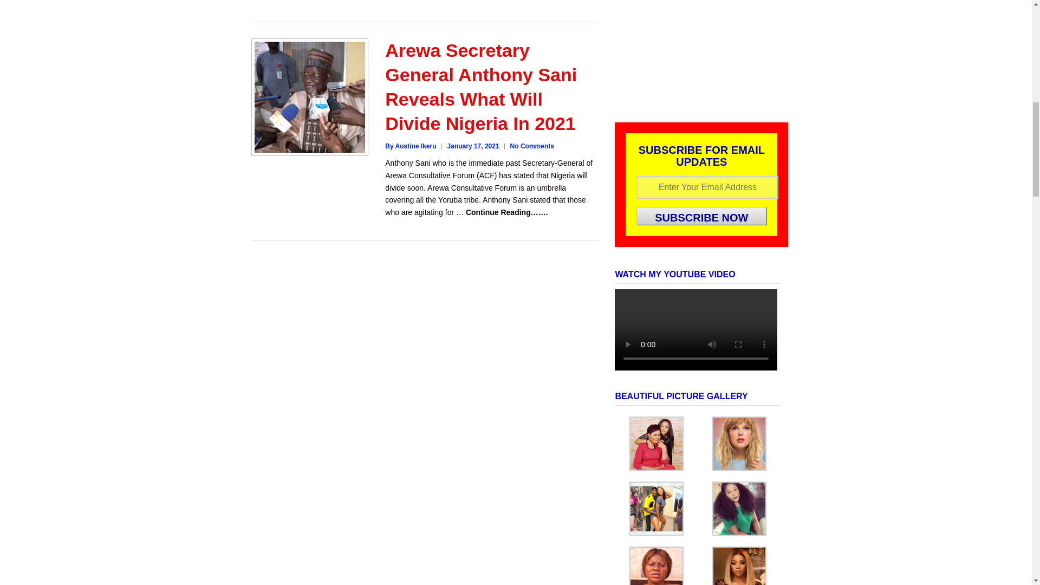 The width and height of the screenshot is (1040, 585). Describe the element at coordinates (532, 146) in the screenshot. I see `No Comments` at that location.